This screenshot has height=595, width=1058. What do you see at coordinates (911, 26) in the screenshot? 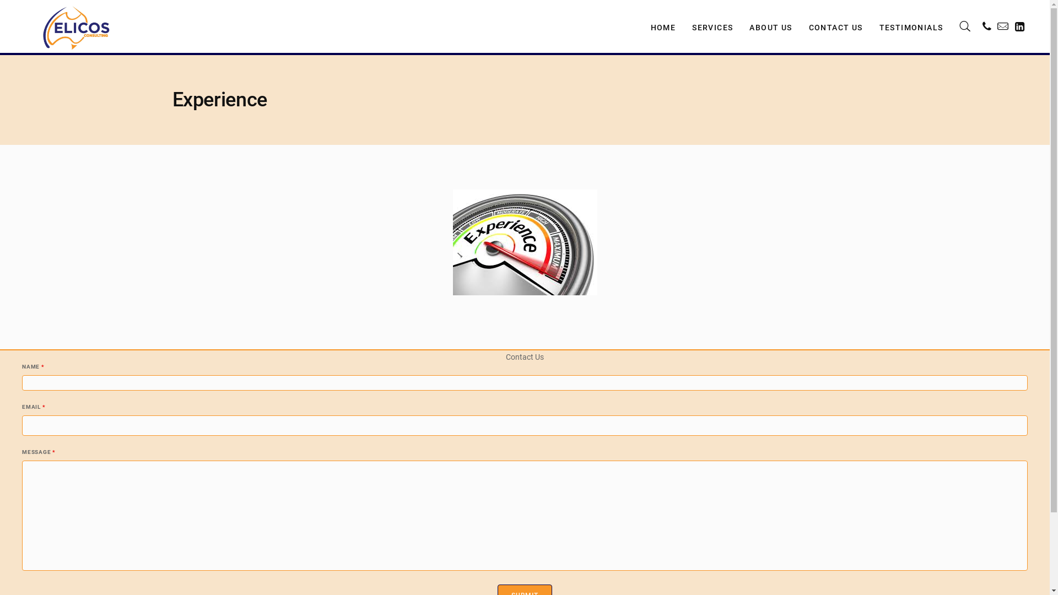
I see `TESTIMONIALS` at bounding box center [911, 26].